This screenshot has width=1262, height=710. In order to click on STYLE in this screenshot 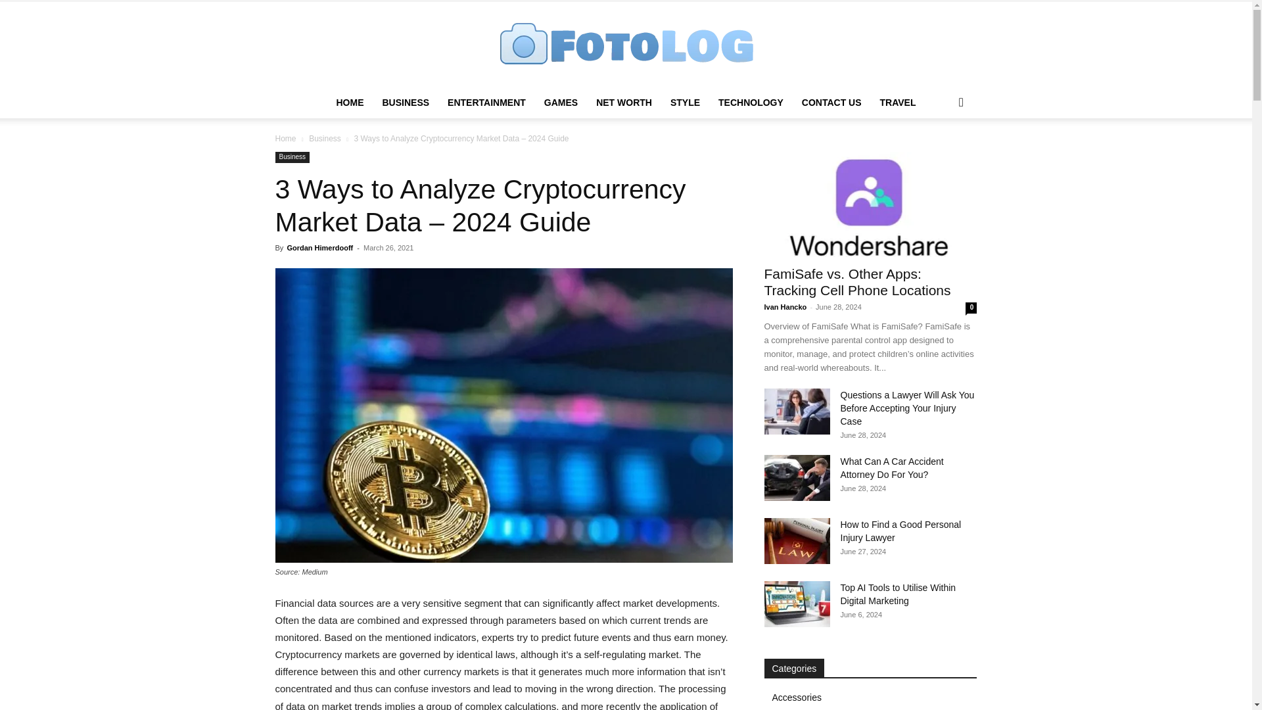, I will do `click(685, 103)`.